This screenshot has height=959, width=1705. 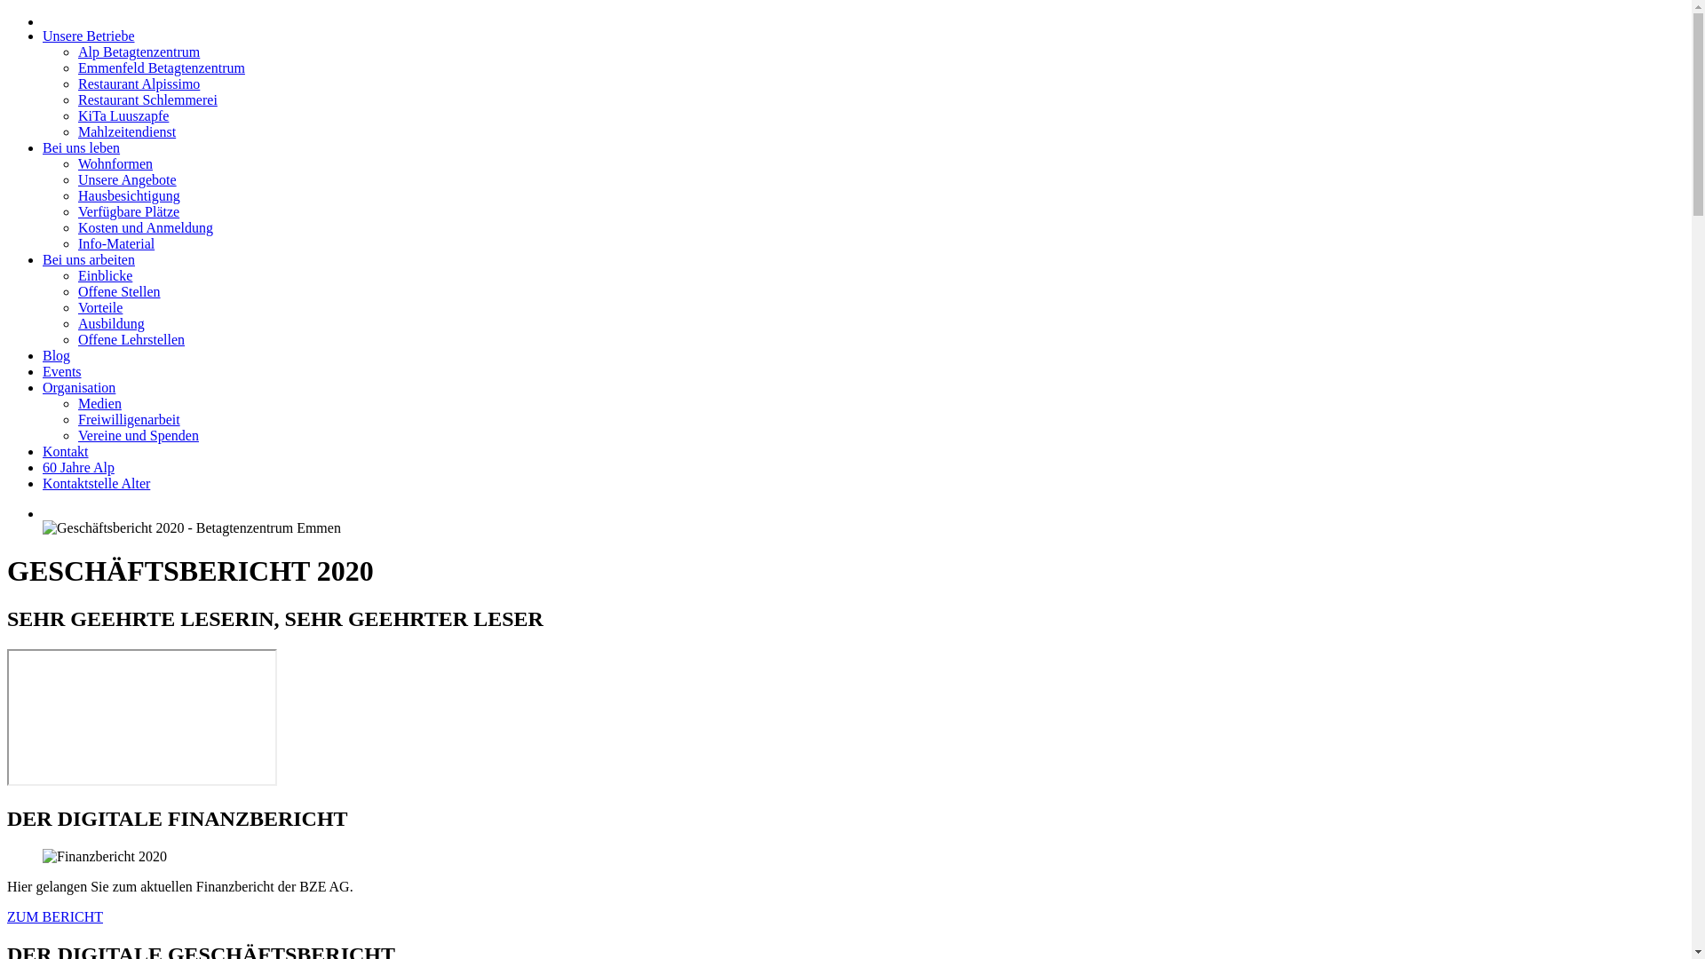 I want to click on Bei uns arbeiten, so click(x=89, y=259).